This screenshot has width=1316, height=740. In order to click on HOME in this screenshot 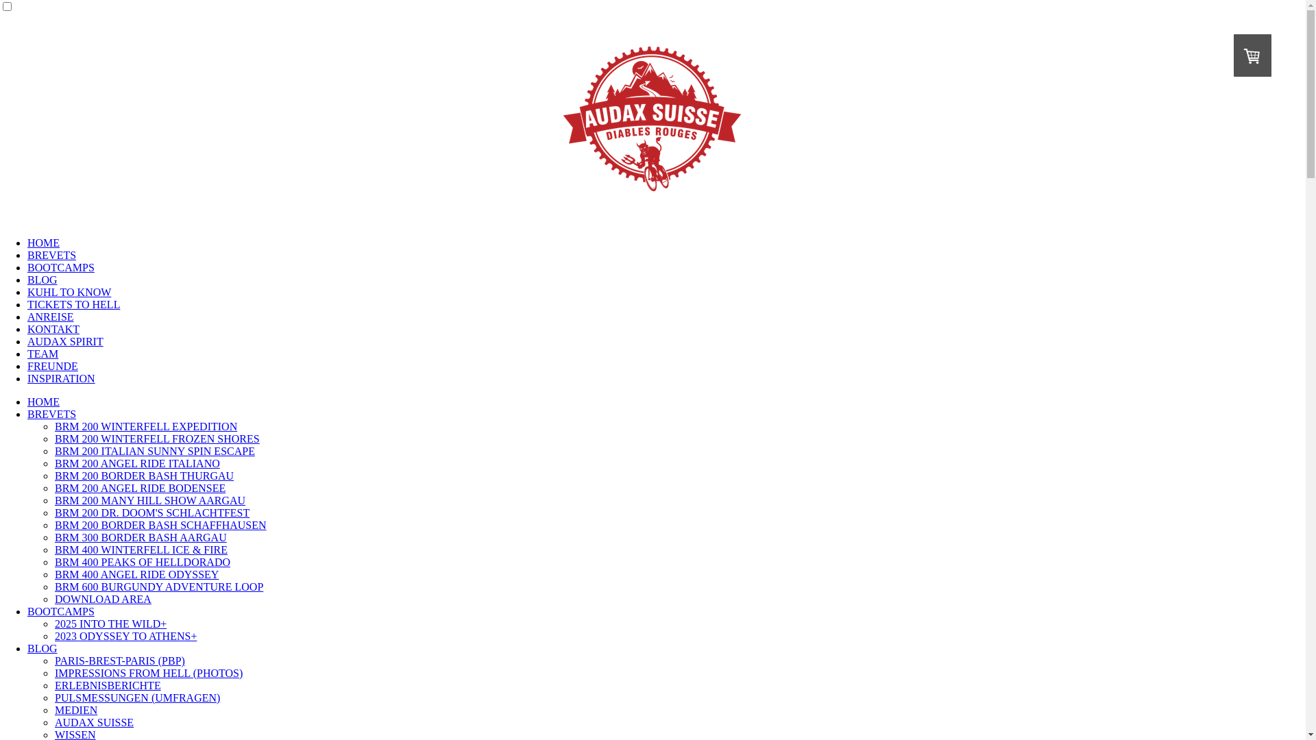, I will do `click(44, 243)`.